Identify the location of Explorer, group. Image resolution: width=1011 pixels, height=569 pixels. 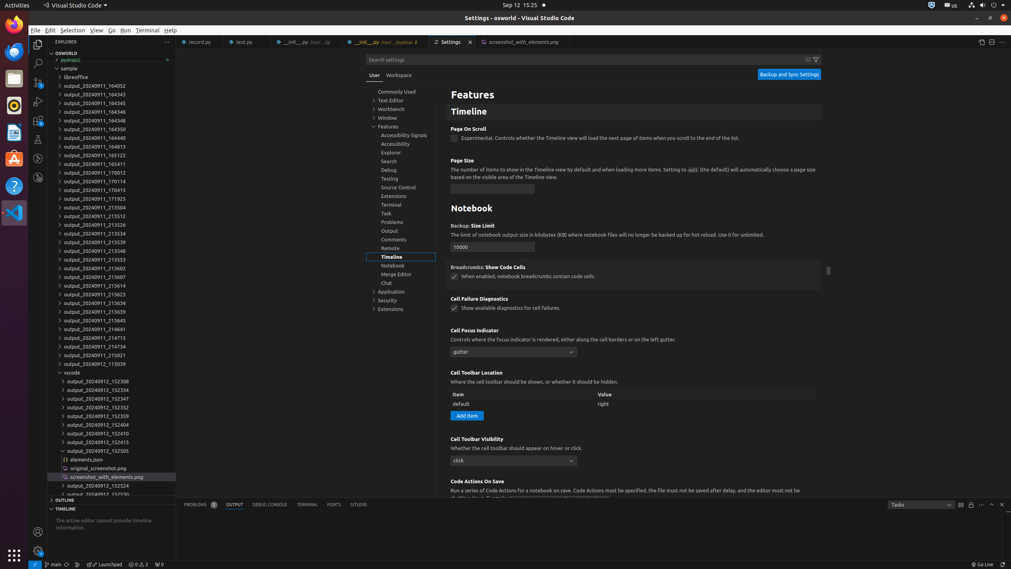
(401, 153).